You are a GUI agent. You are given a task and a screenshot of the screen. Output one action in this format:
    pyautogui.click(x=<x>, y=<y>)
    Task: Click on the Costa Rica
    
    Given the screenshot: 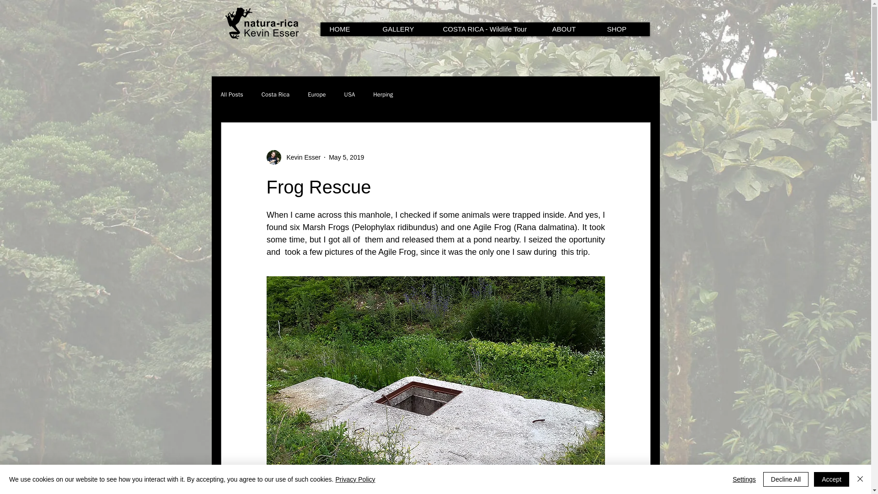 What is the action you would take?
    pyautogui.click(x=275, y=94)
    